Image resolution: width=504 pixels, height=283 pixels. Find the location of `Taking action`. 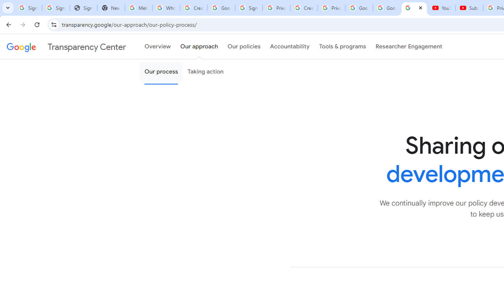

Taking action is located at coordinates (206, 72).